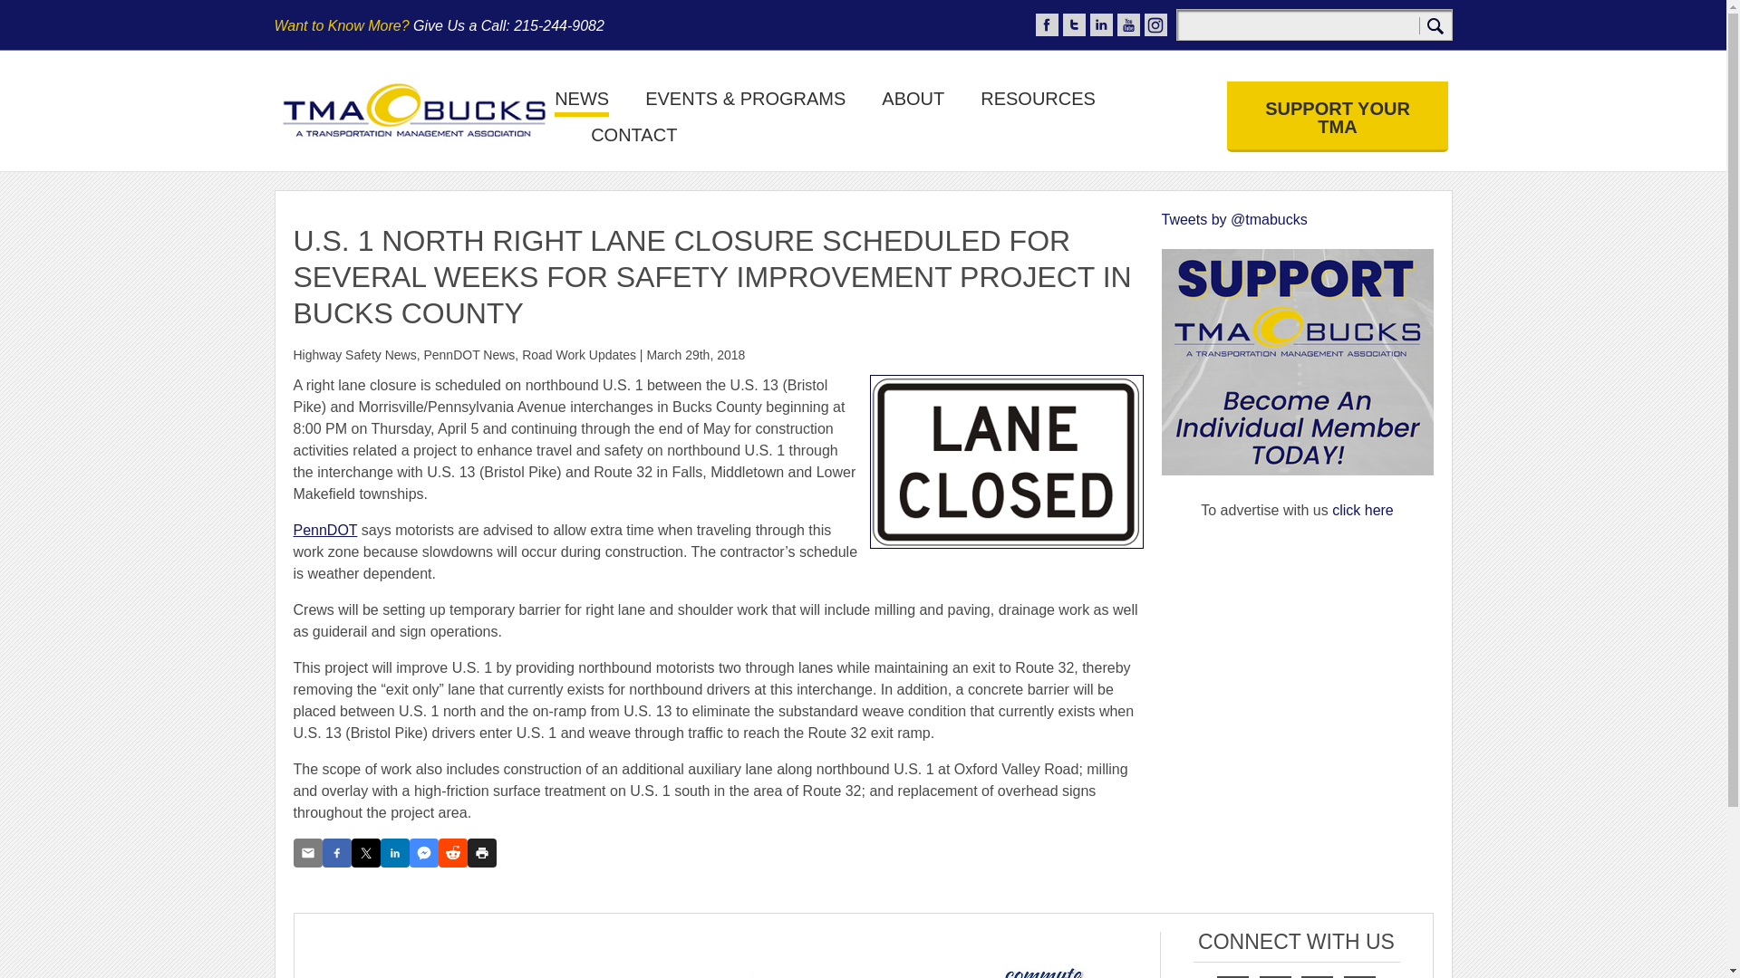 The height and width of the screenshot is (978, 1740). Describe the element at coordinates (913, 103) in the screenshot. I see `ABOUT` at that location.